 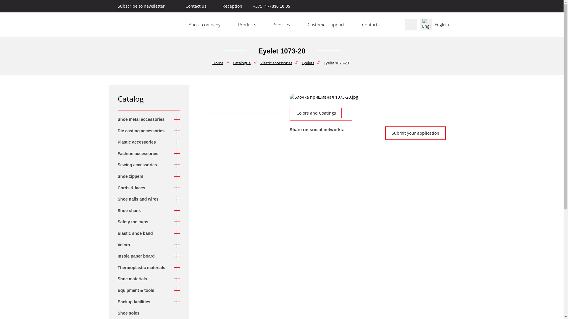 I want to click on Submit your application, so click(x=415, y=133).